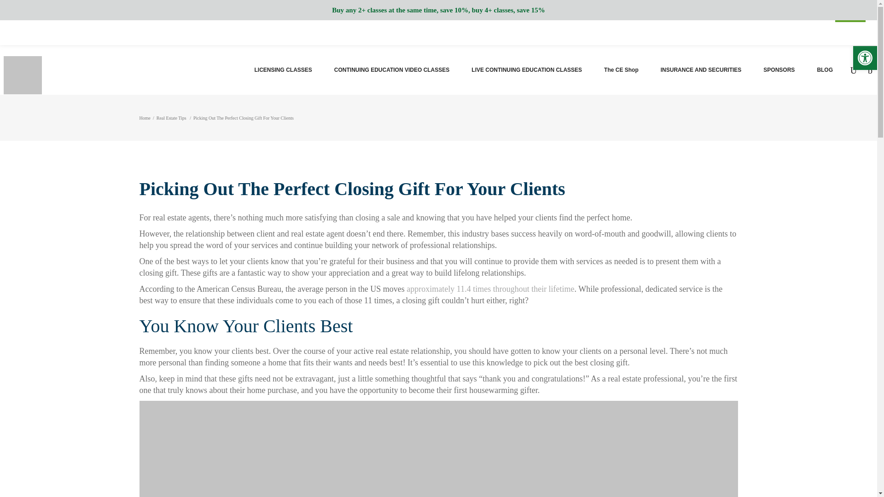  Describe the element at coordinates (806, 32) in the screenshot. I see `About` at that location.